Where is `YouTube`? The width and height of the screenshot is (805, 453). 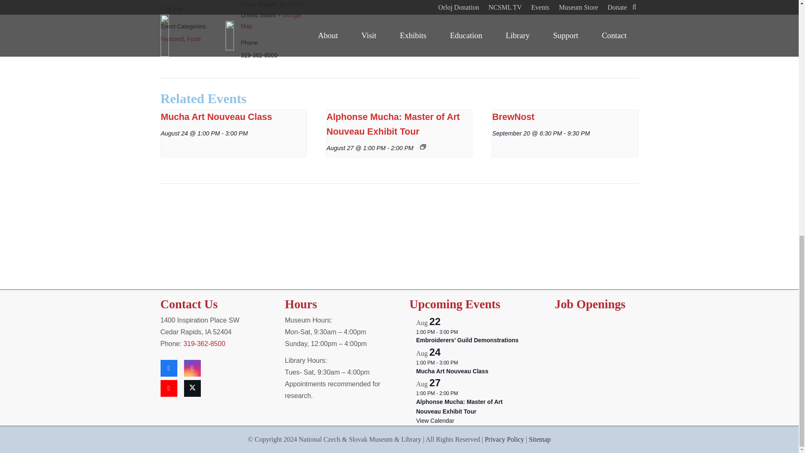 YouTube is located at coordinates (169, 388).